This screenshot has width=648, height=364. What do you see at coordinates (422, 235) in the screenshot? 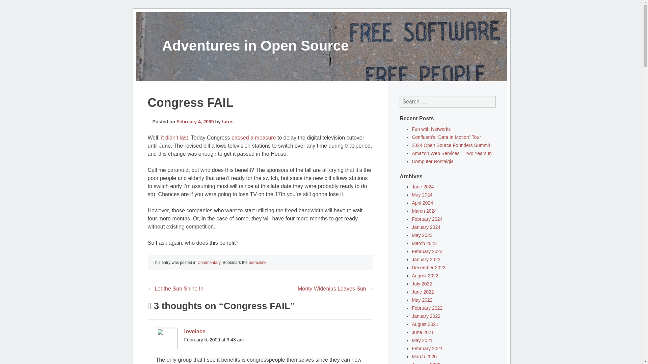
I see `May 2023` at bounding box center [422, 235].